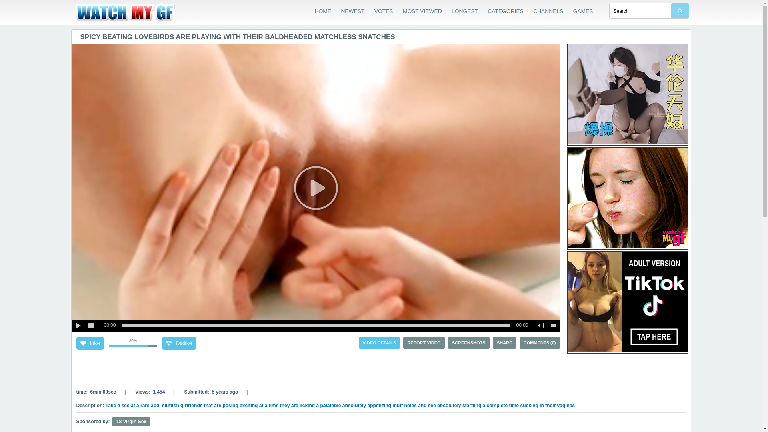 This screenshot has width=768, height=432. Describe the element at coordinates (465, 12) in the screenshot. I see `LONGEST` at that location.